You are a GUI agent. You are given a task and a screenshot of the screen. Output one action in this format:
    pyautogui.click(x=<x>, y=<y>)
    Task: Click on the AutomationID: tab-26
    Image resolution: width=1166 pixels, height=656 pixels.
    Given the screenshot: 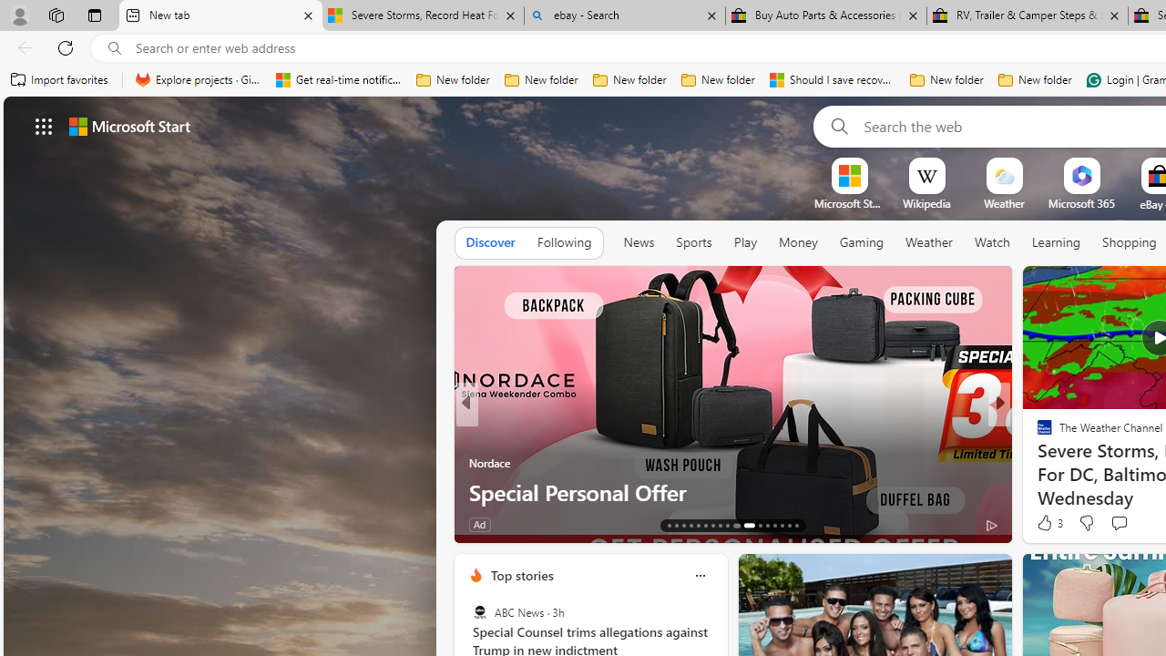 What is the action you would take?
    pyautogui.click(x=774, y=525)
    